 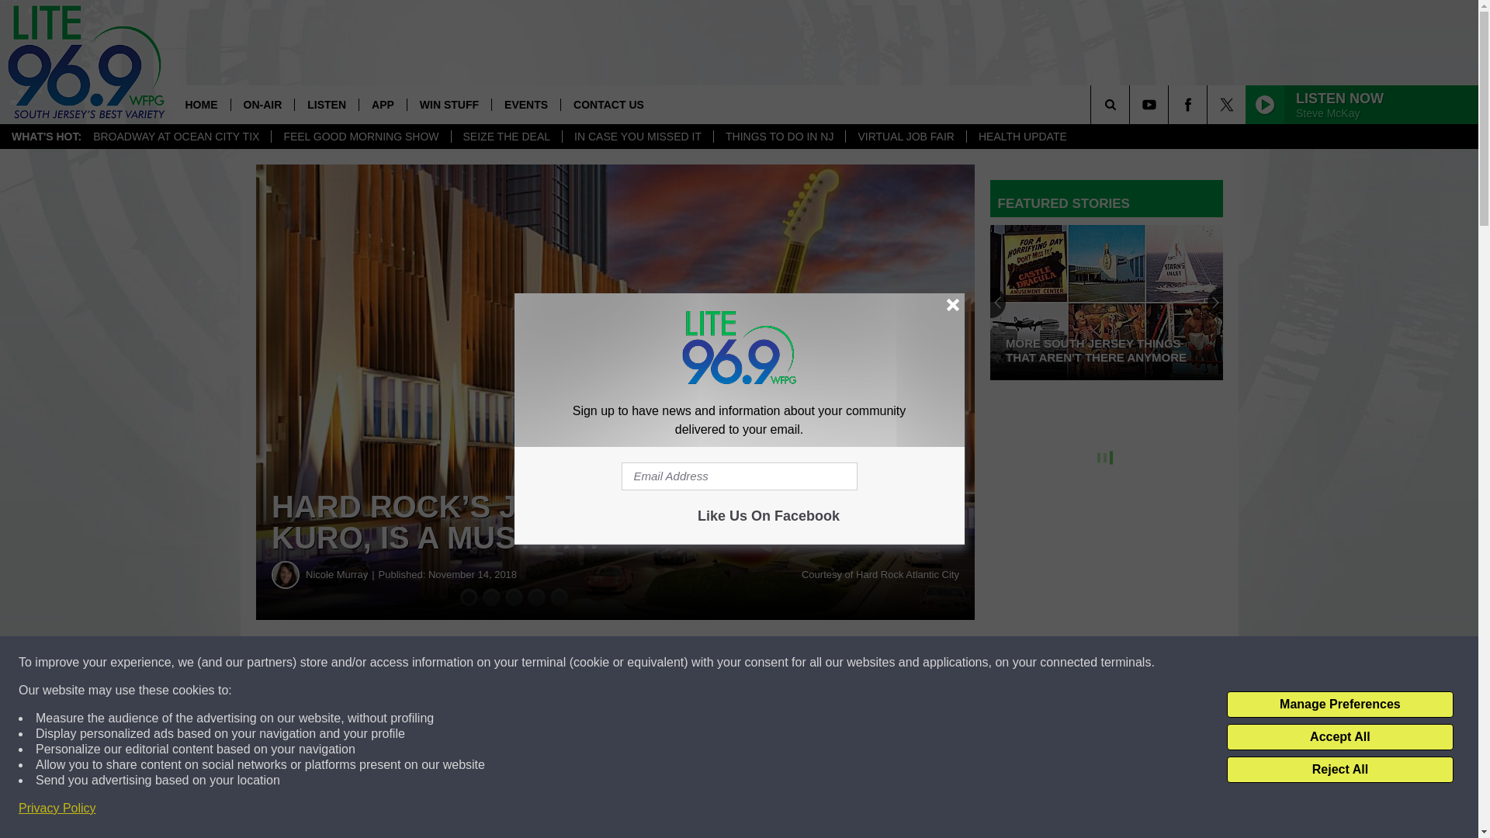 What do you see at coordinates (57, 809) in the screenshot?
I see `Privacy Policy` at bounding box center [57, 809].